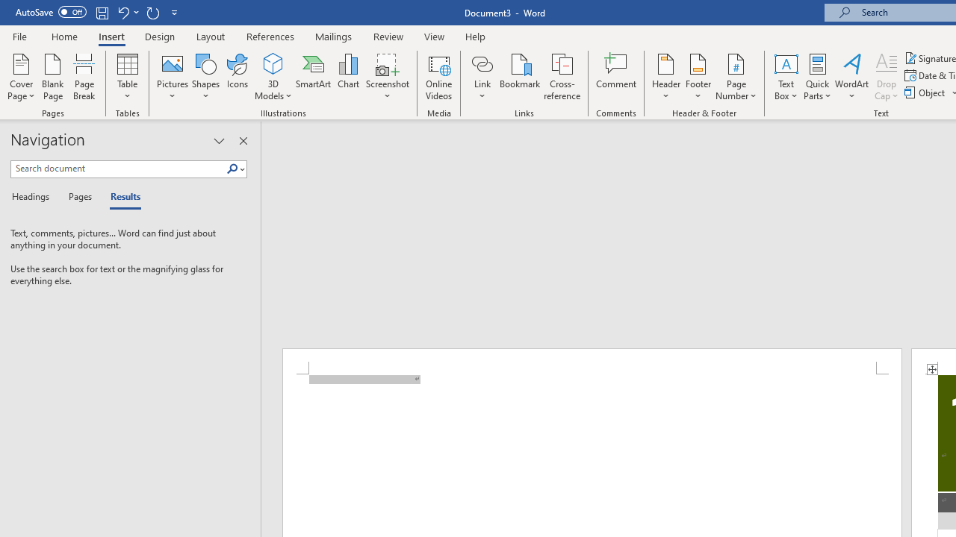  What do you see at coordinates (482, 63) in the screenshot?
I see `Link` at bounding box center [482, 63].